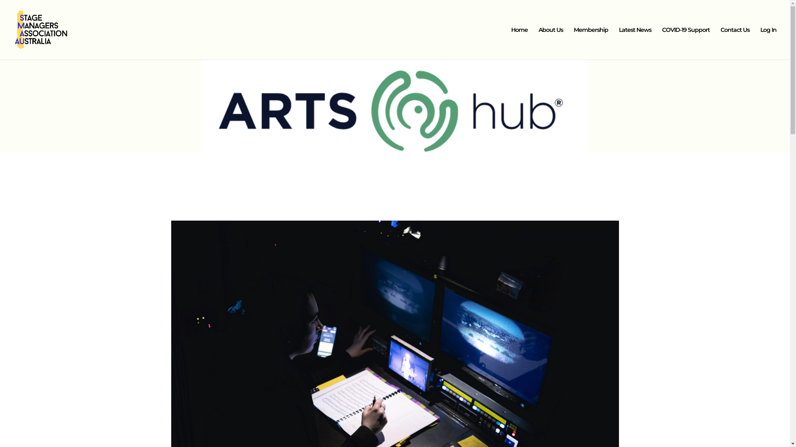 The height and width of the screenshot is (447, 796). Describe the element at coordinates (519, 43) in the screenshot. I see `Home` at that location.